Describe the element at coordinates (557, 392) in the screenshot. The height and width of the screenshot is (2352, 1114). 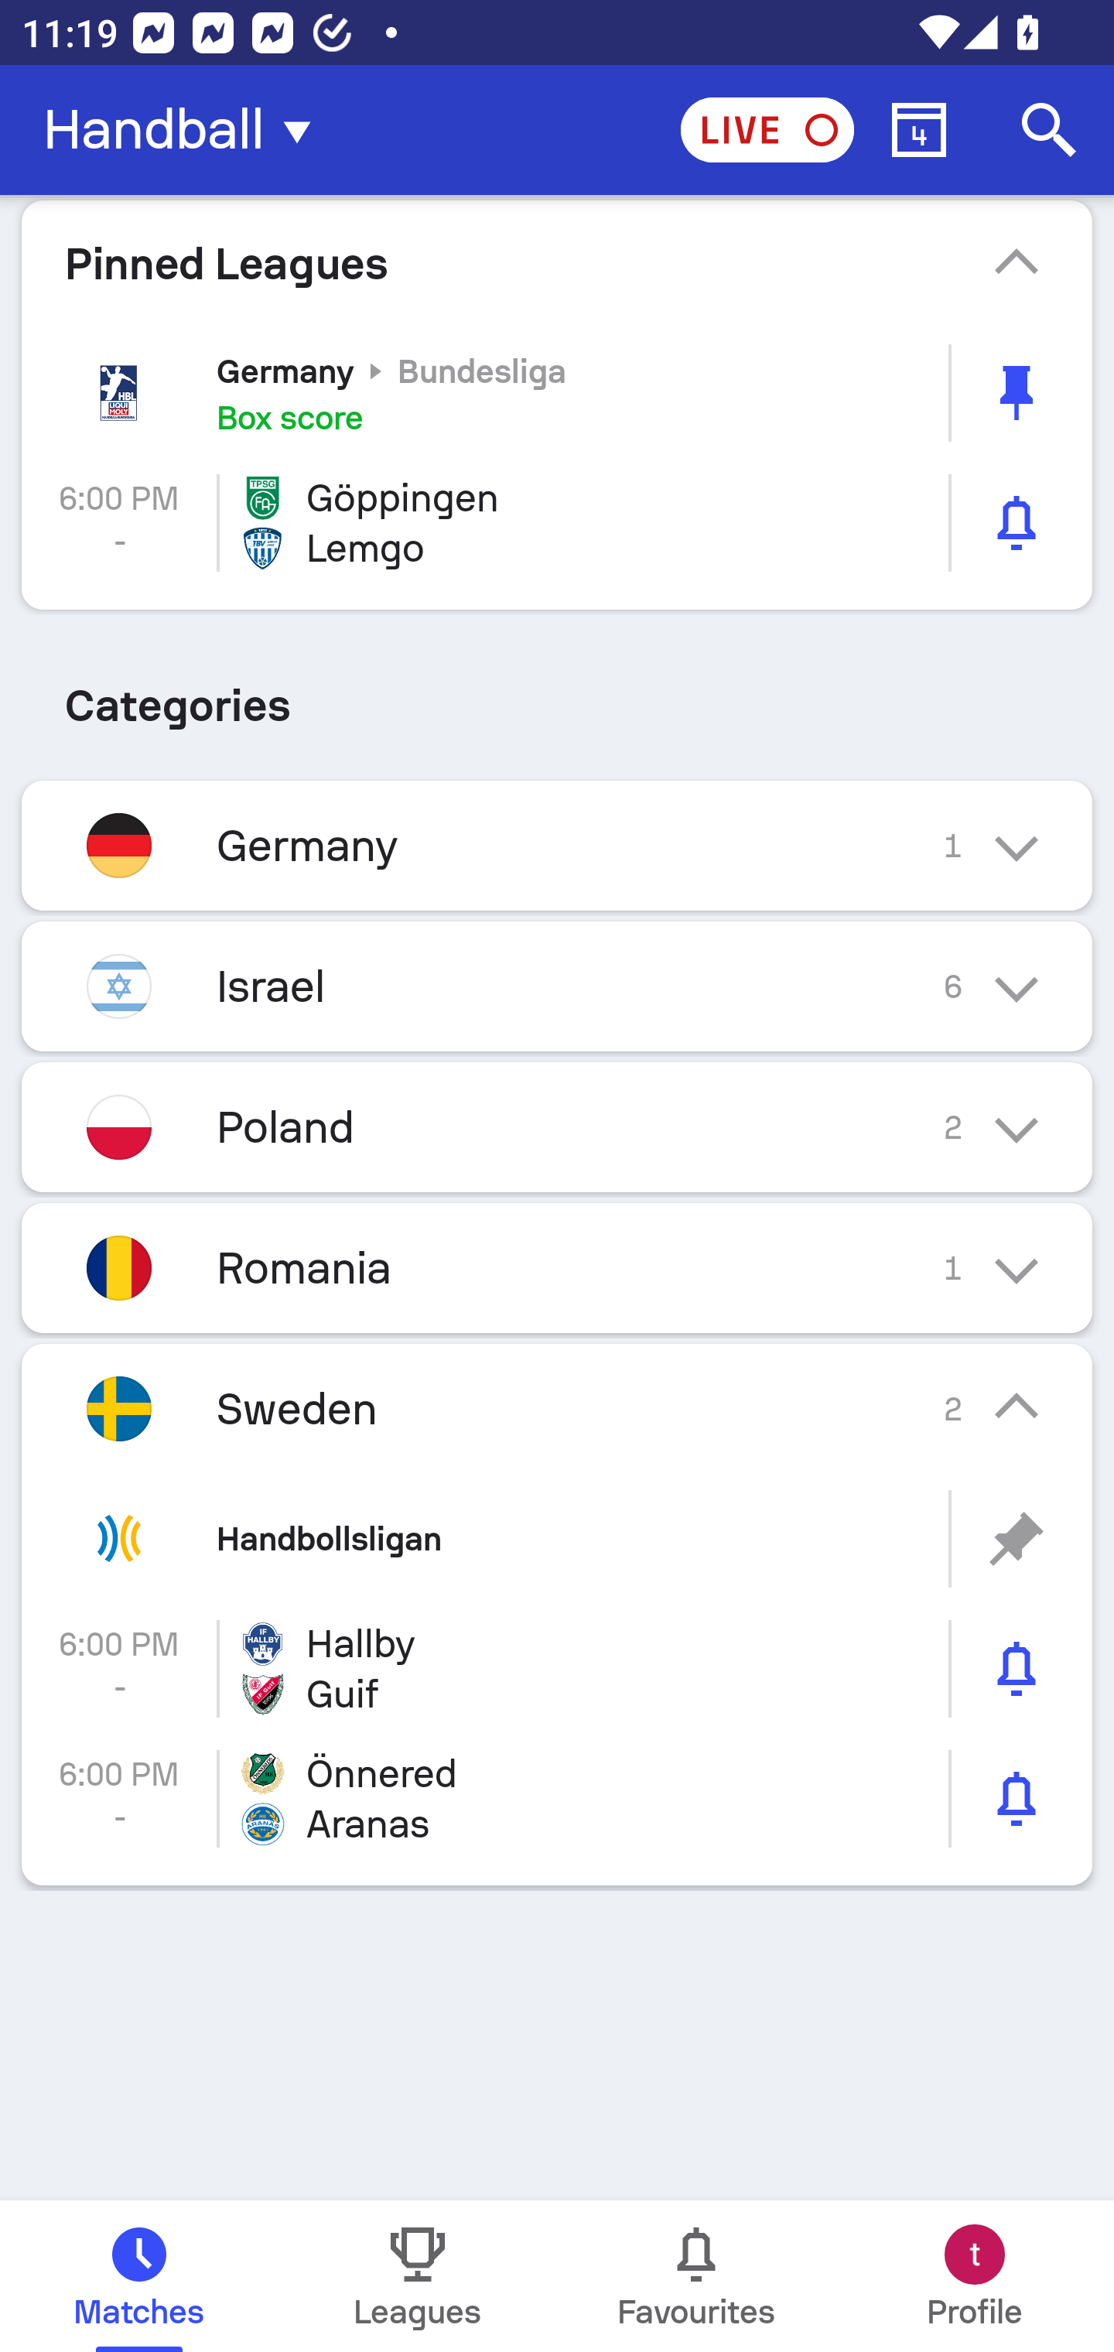
I see `Germany Bundesliga Box score` at that location.